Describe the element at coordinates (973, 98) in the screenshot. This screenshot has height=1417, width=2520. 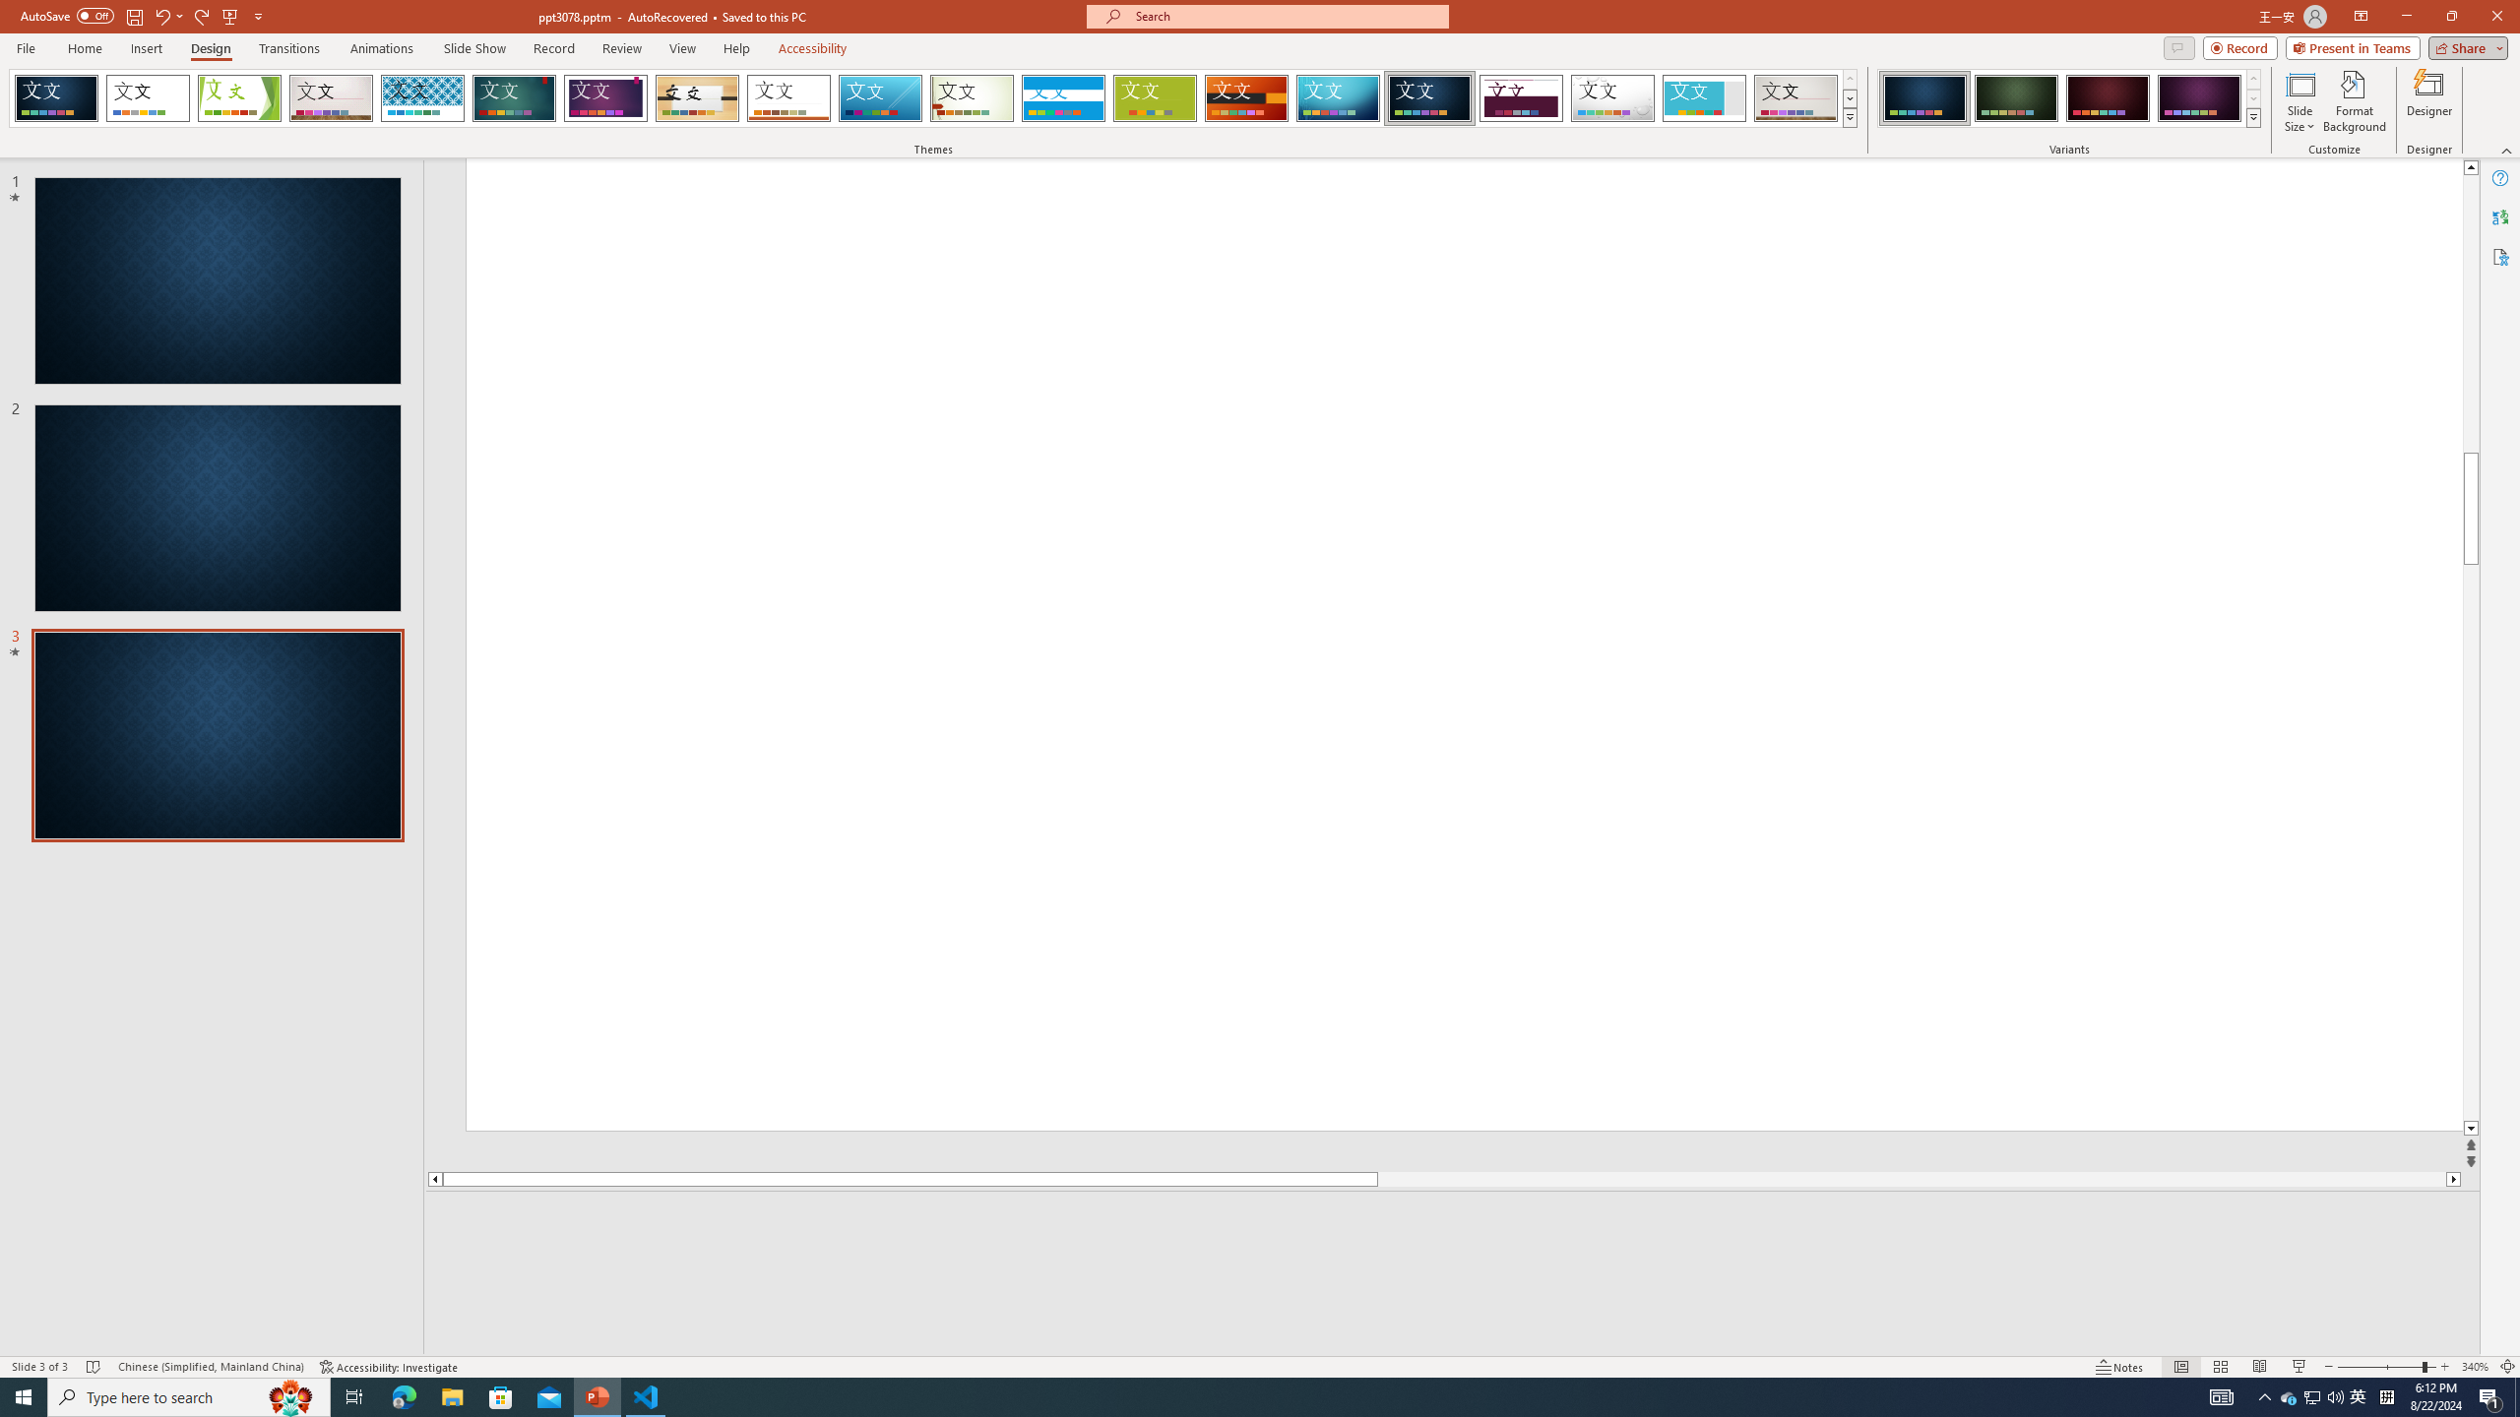
I see `Wisp` at that location.